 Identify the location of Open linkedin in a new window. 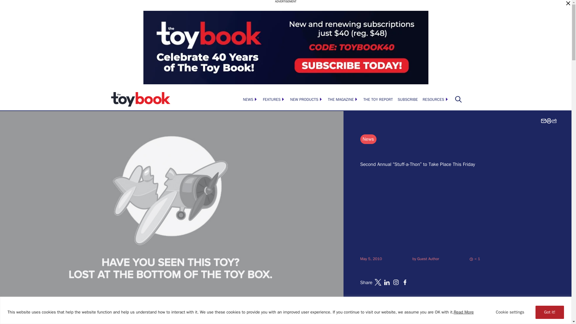
(387, 282).